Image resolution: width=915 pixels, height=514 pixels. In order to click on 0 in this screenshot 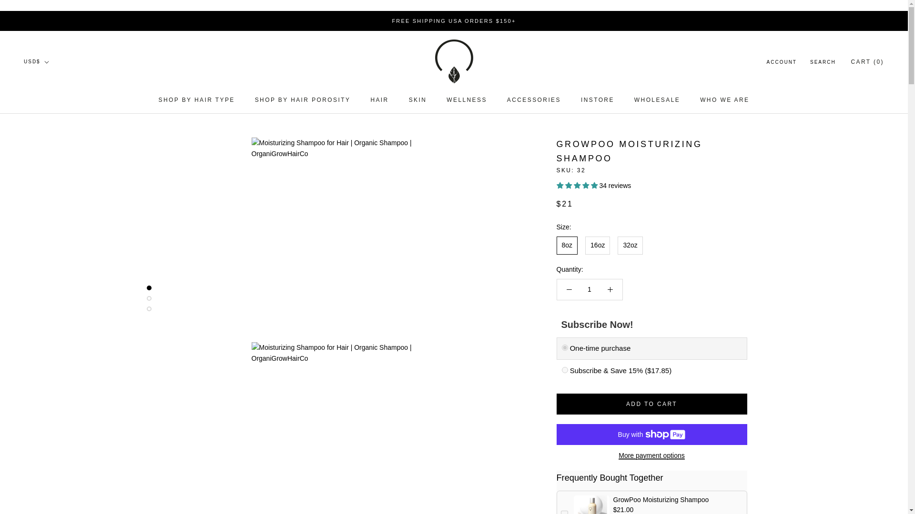, I will do `click(564, 347)`.